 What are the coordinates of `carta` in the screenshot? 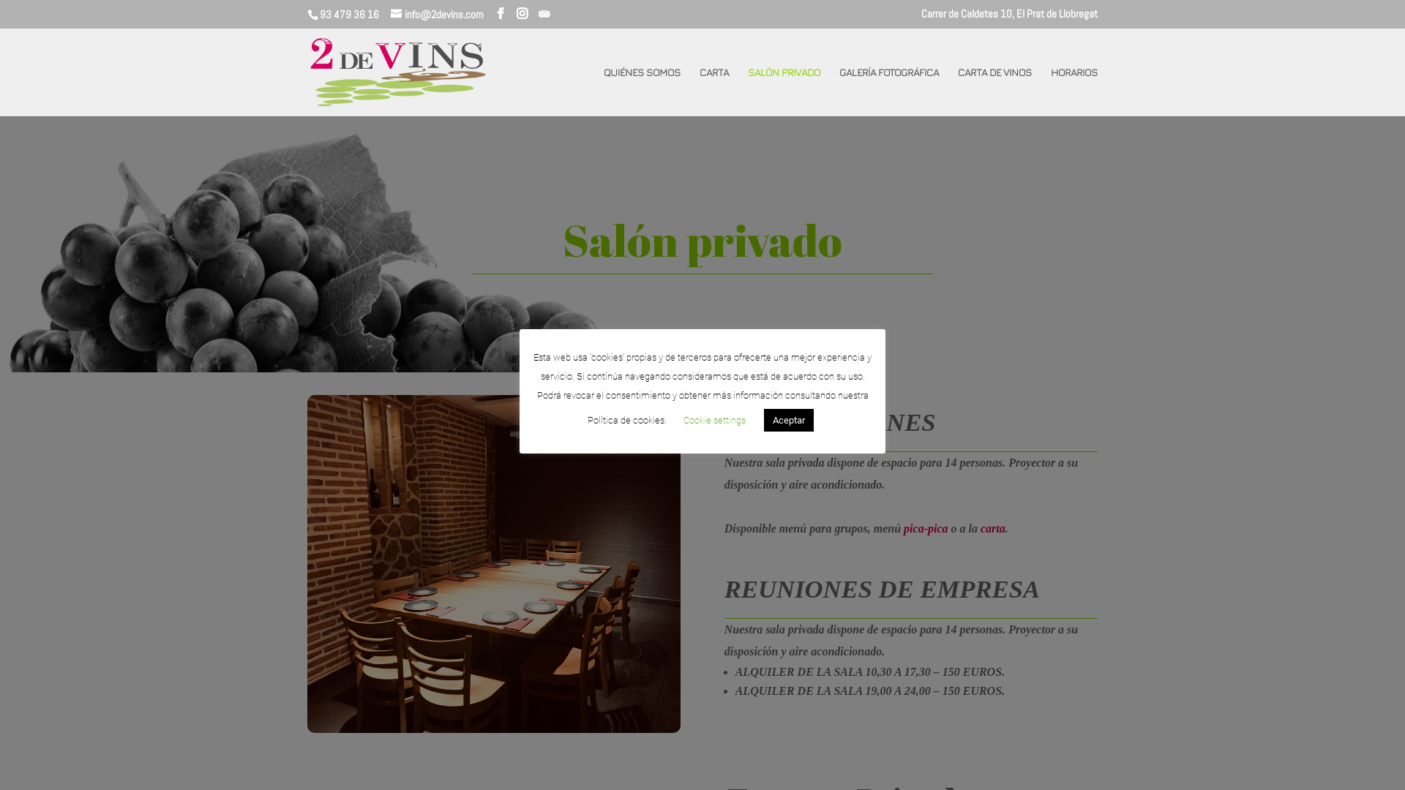 It's located at (993, 528).